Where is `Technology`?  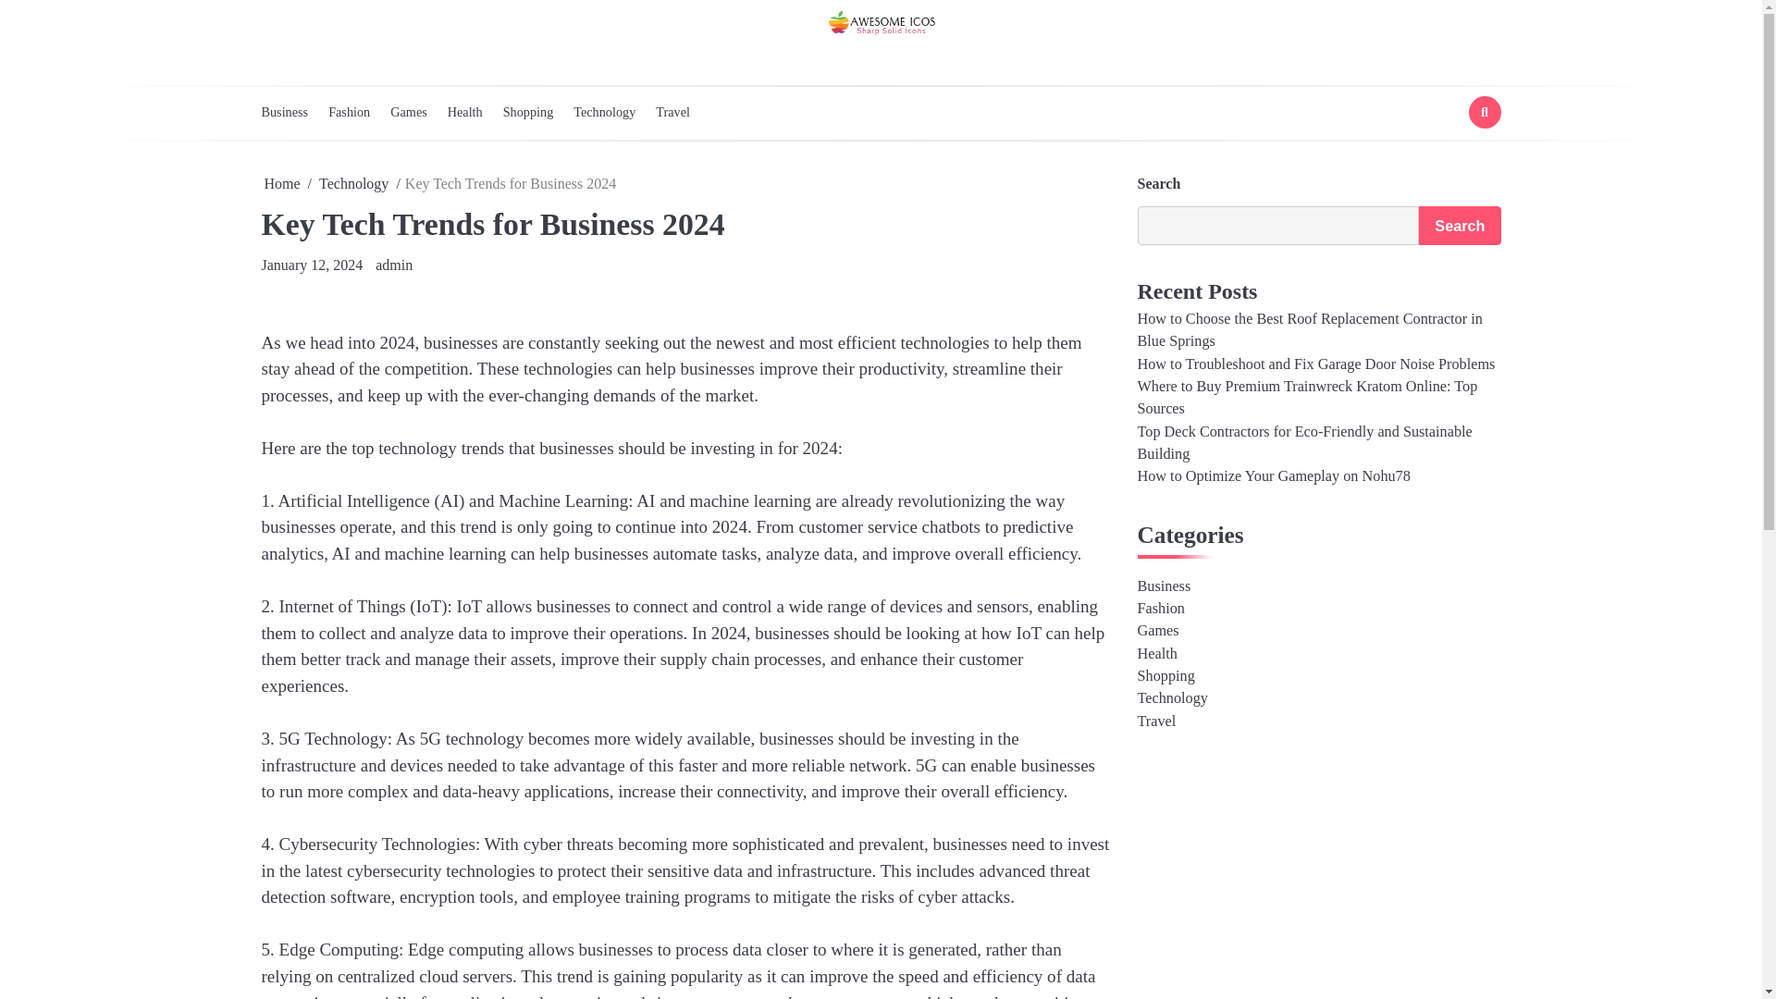 Technology is located at coordinates (1173, 697).